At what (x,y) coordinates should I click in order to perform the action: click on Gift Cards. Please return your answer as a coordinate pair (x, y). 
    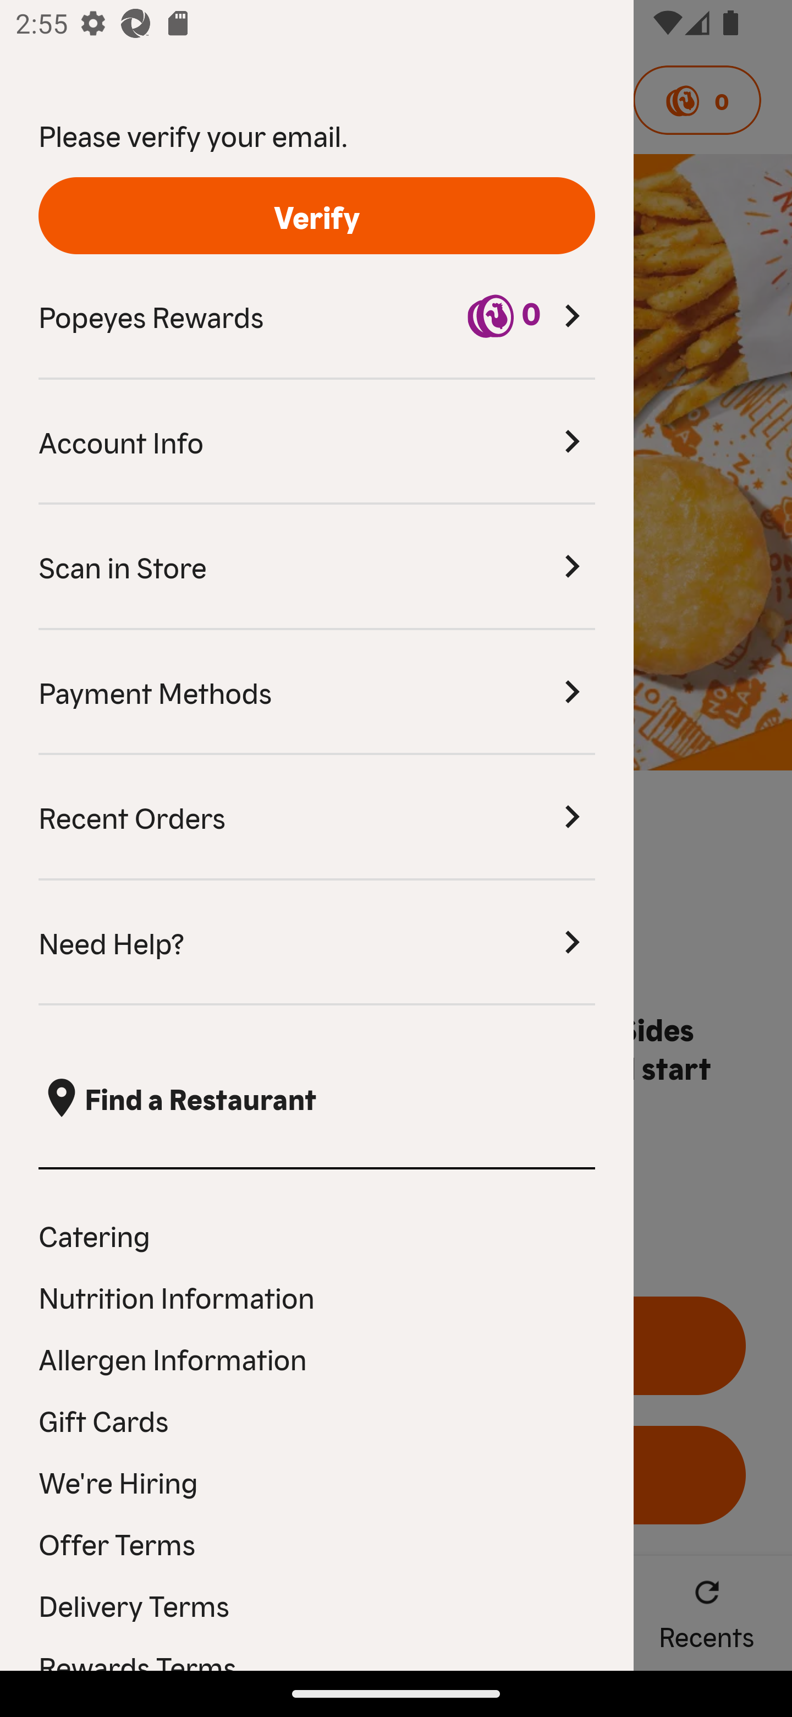
    Looking at the image, I should click on (317, 1420).